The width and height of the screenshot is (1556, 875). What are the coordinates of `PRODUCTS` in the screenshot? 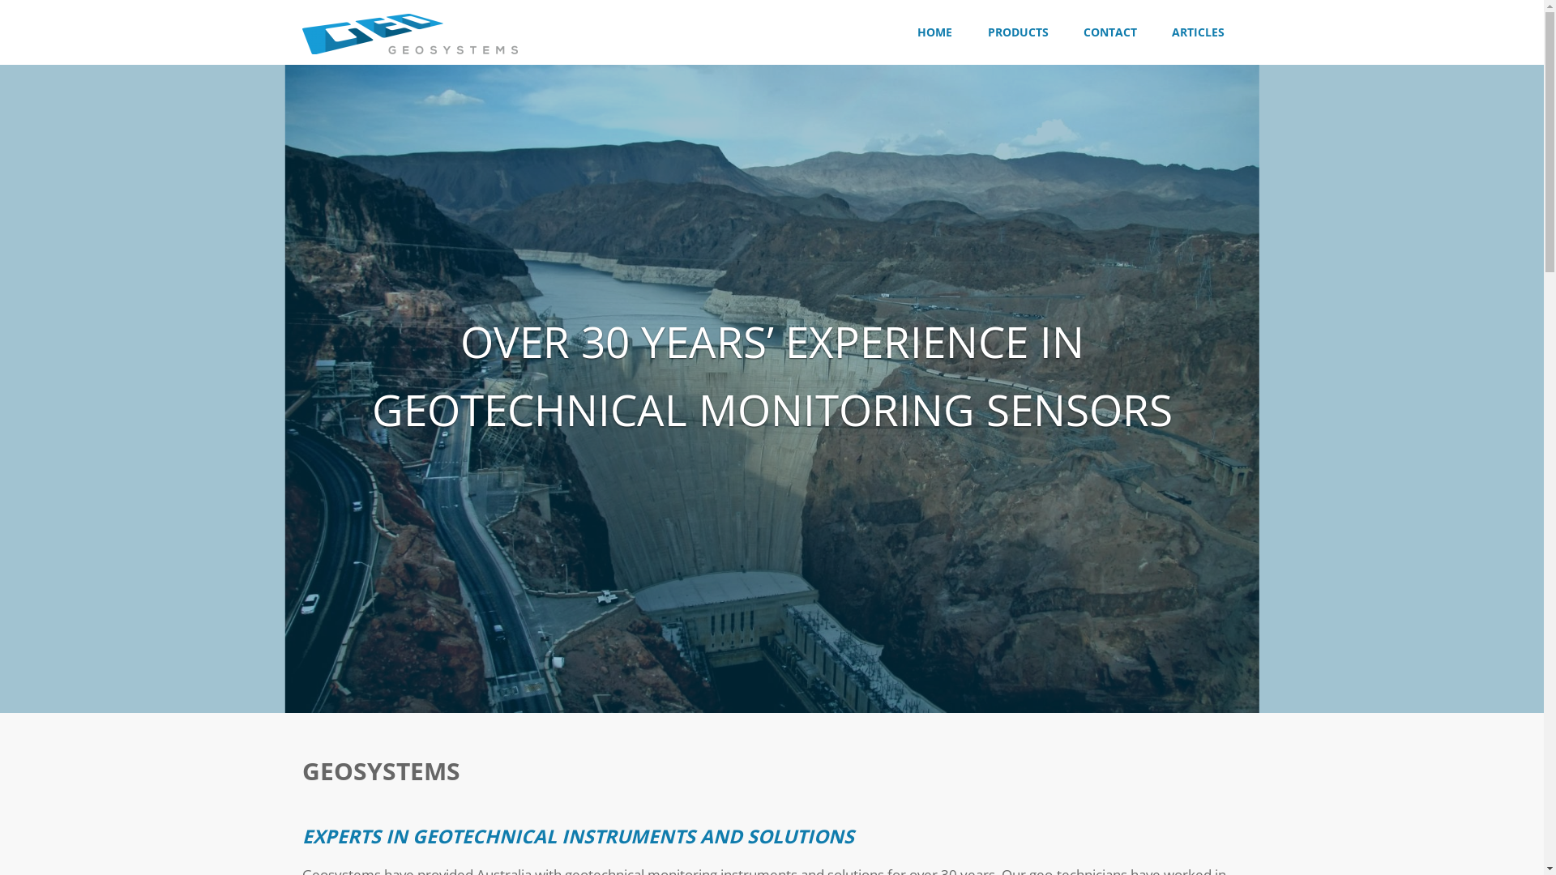 It's located at (1018, 32).